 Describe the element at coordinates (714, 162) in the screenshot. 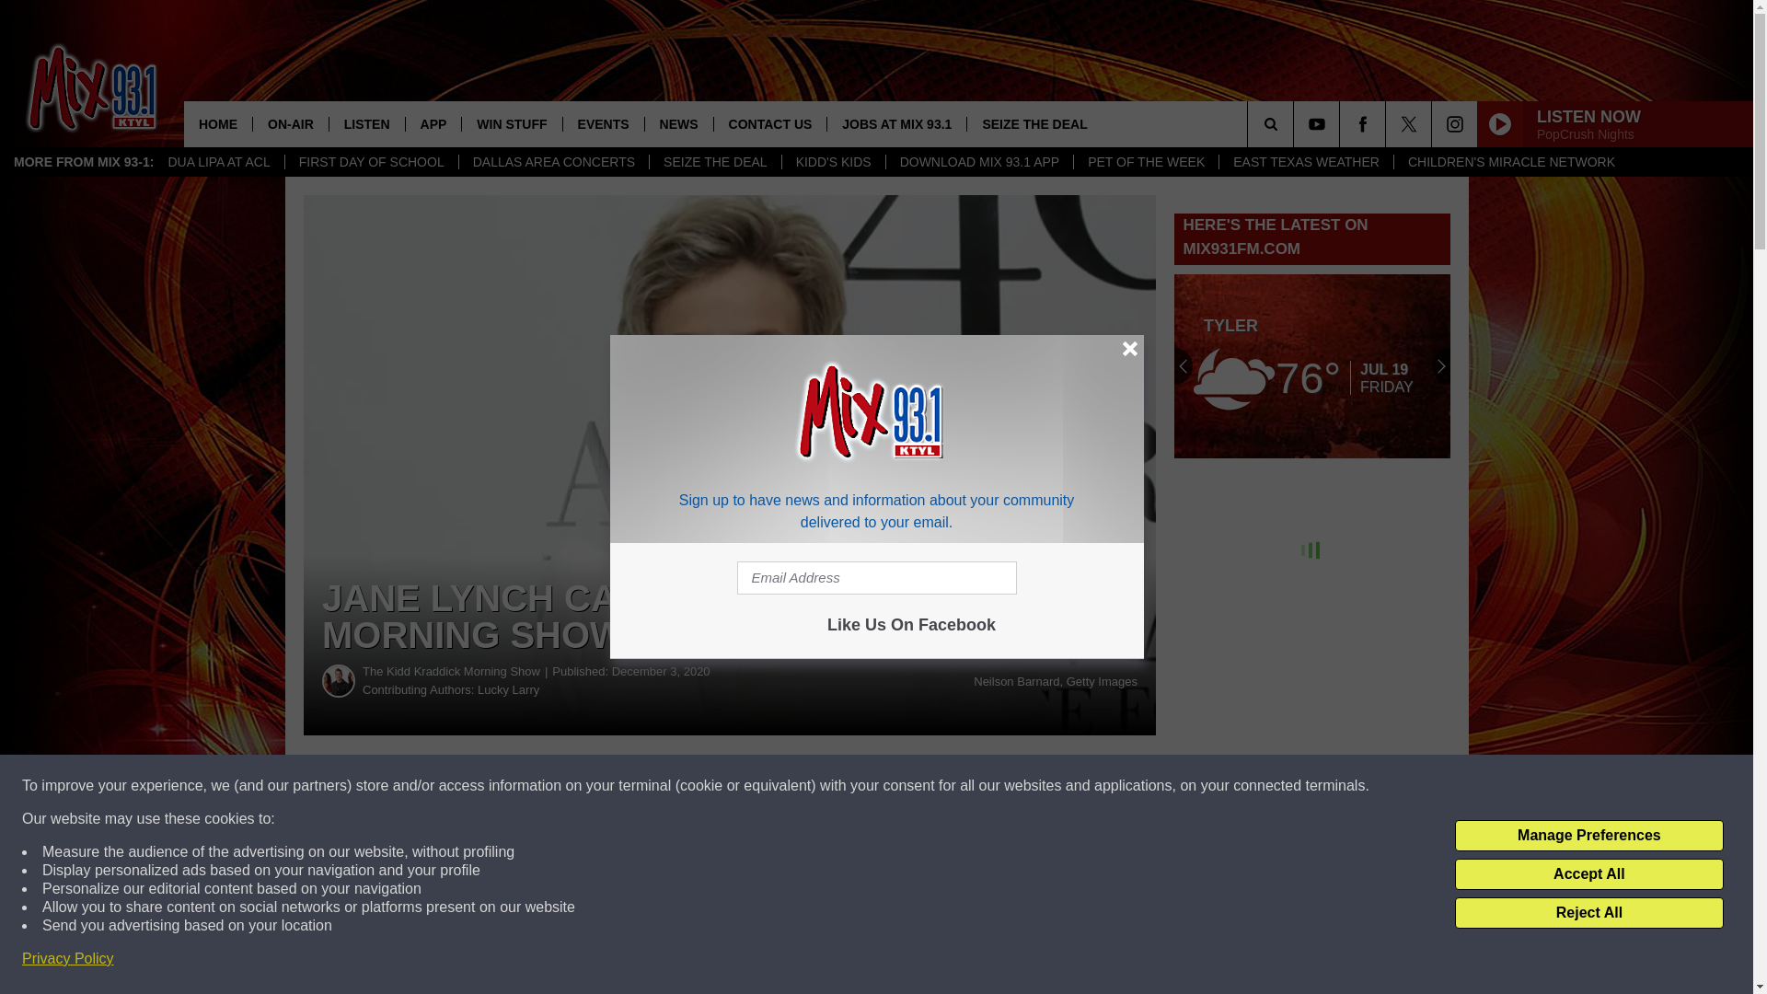

I see `SEIZE THE DEAL` at that location.